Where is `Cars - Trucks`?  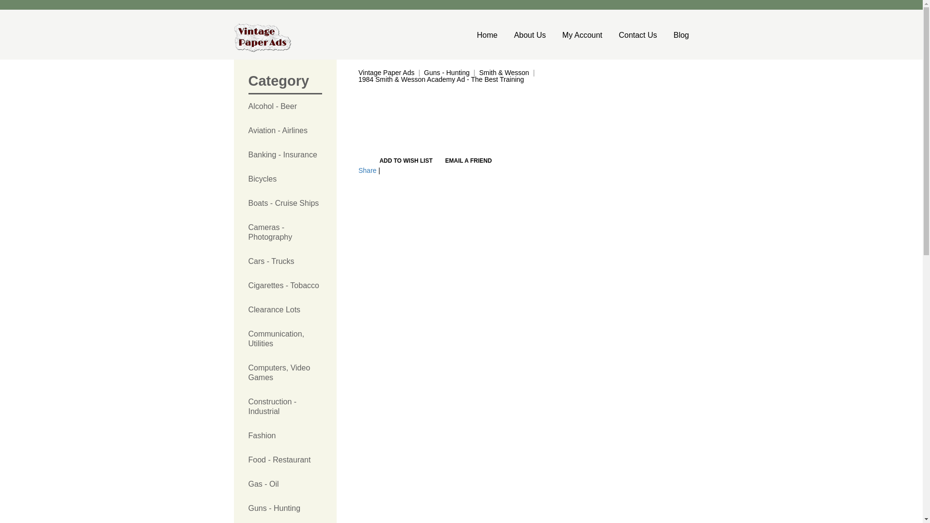 Cars - Trucks is located at coordinates (285, 261).